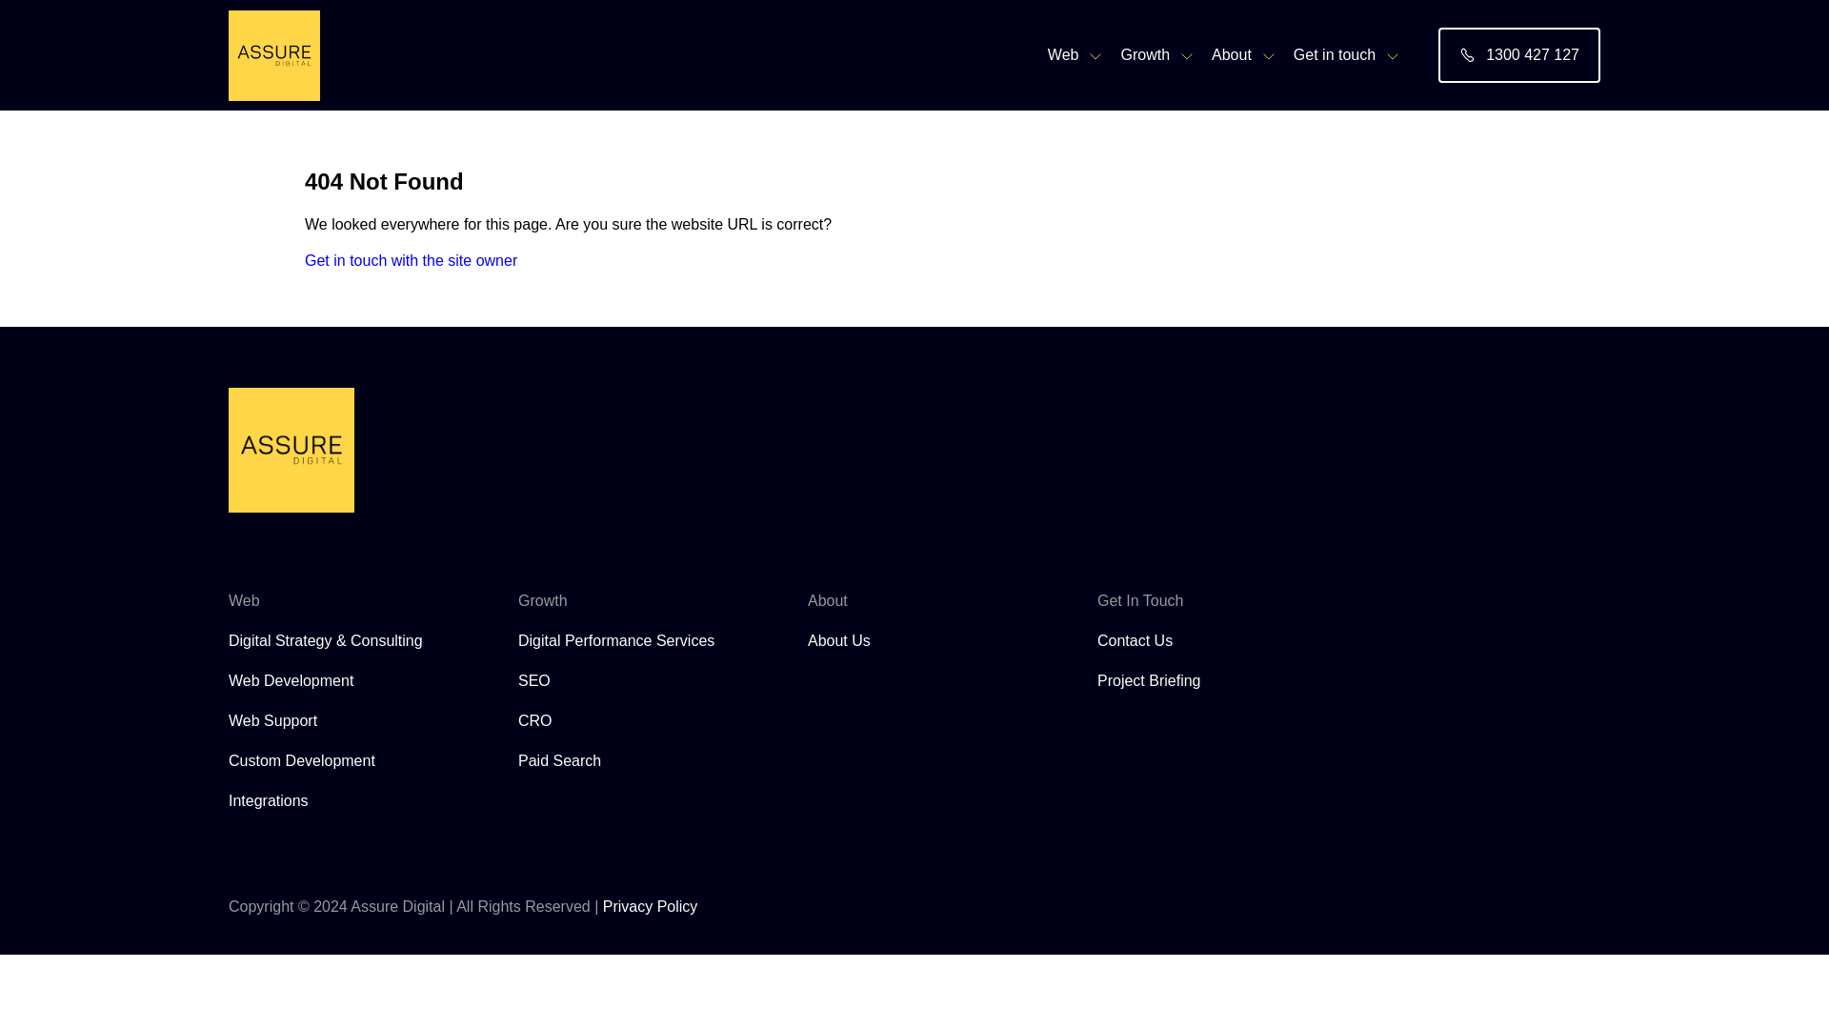 The width and height of the screenshot is (1829, 1029). Describe the element at coordinates (1075, 54) in the screenshot. I see `Web` at that location.